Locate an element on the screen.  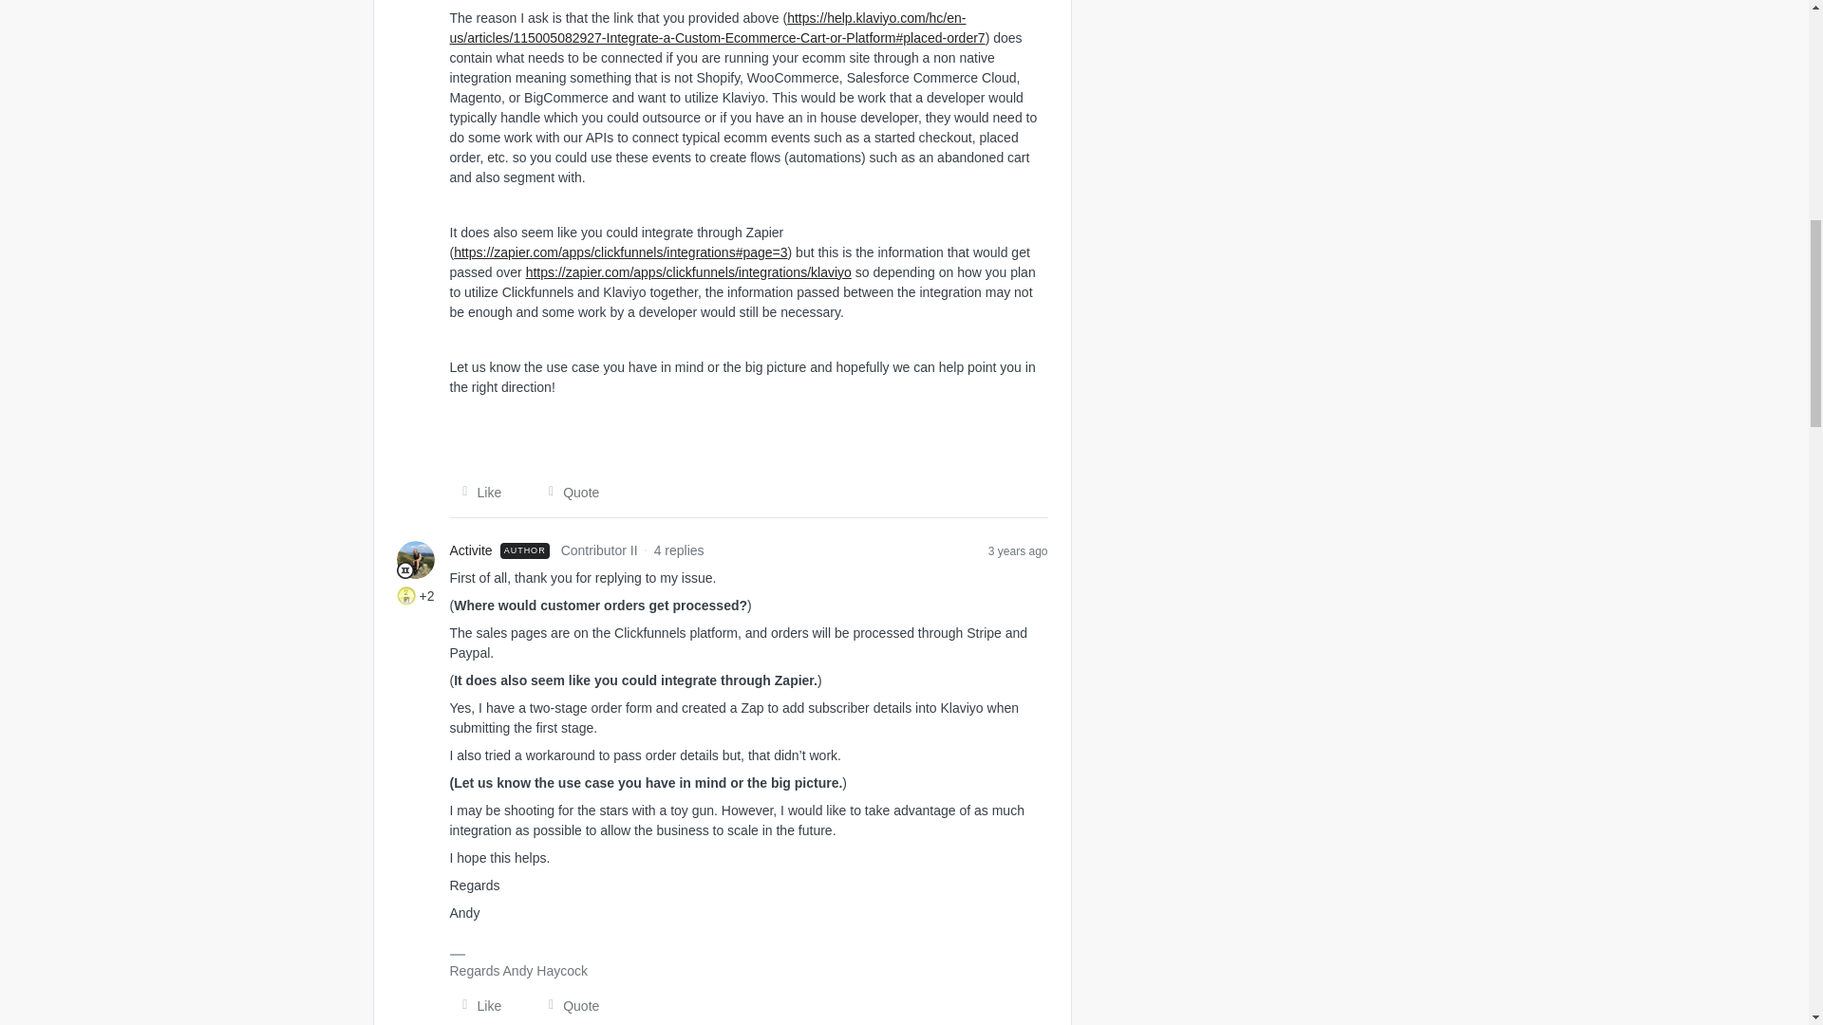
Like is located at coordinates (477, 1006).